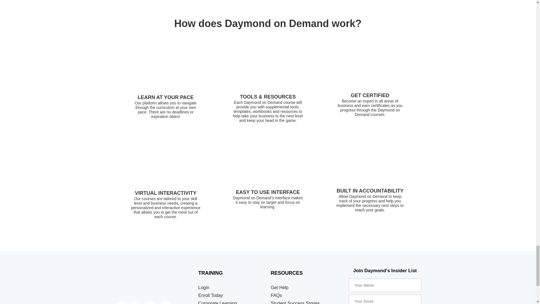 This screenshot has width=540, height=304. I want to click on Enroll Today, so click(231, 296).